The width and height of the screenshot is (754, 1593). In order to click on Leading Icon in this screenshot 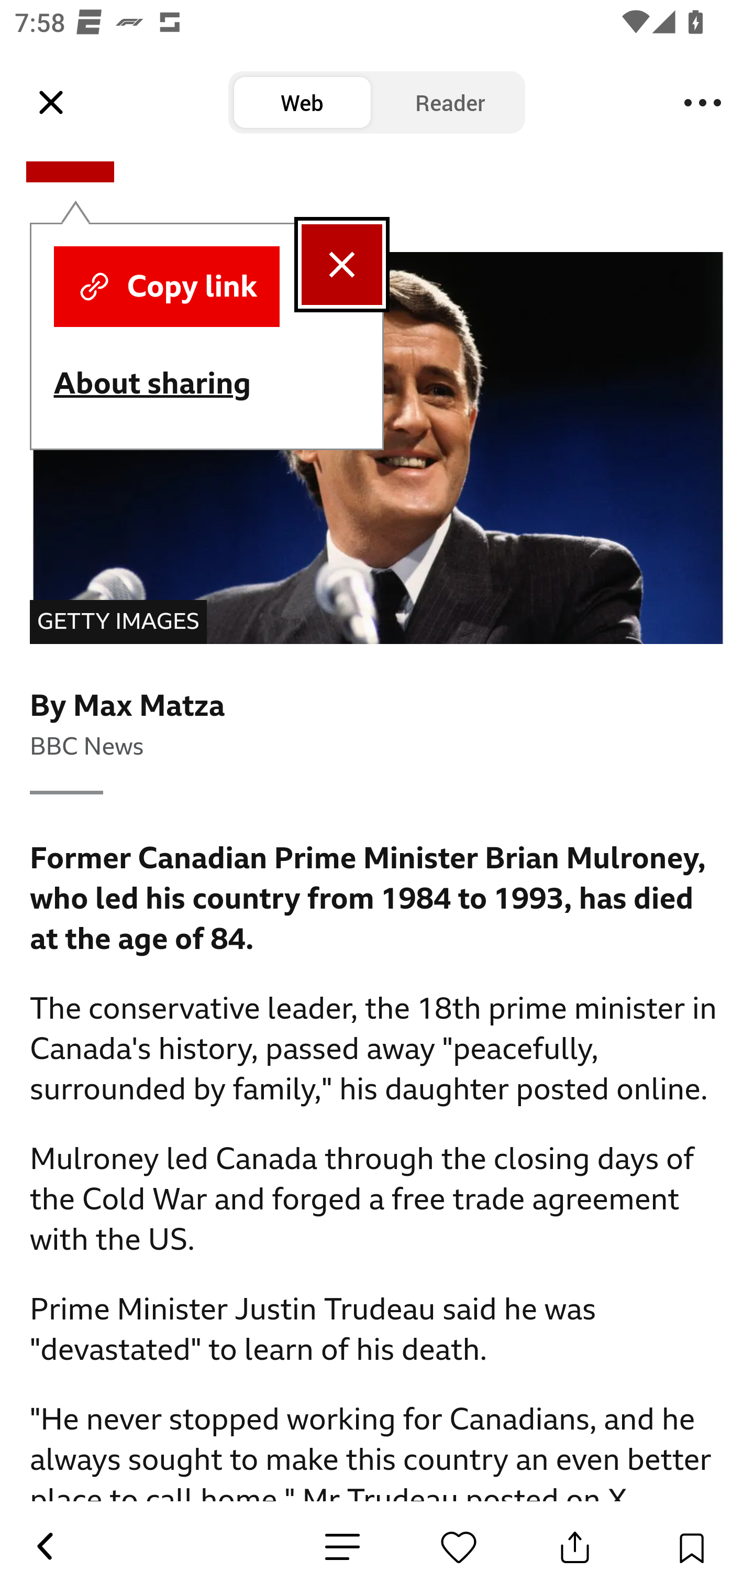, I will do `click(51, 103)`.